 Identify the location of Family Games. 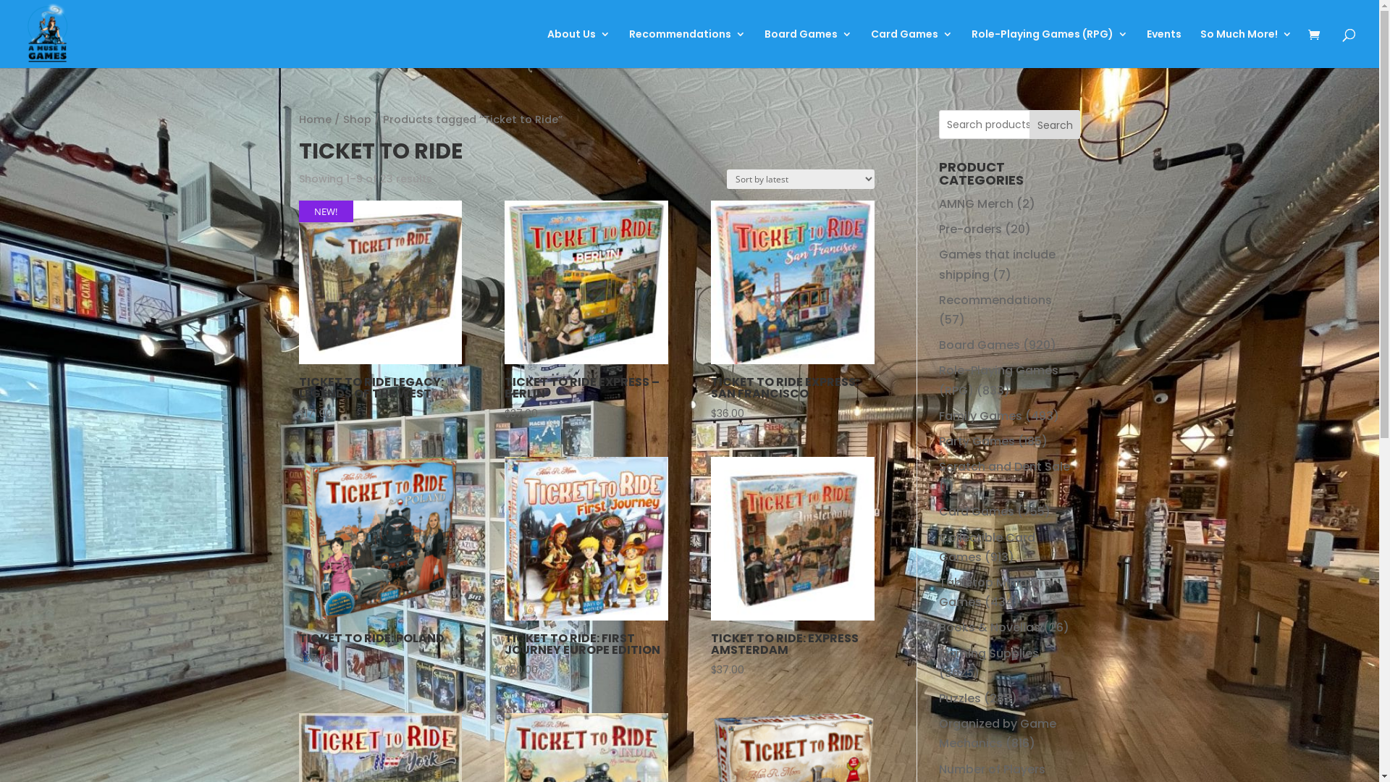
(980, 416).